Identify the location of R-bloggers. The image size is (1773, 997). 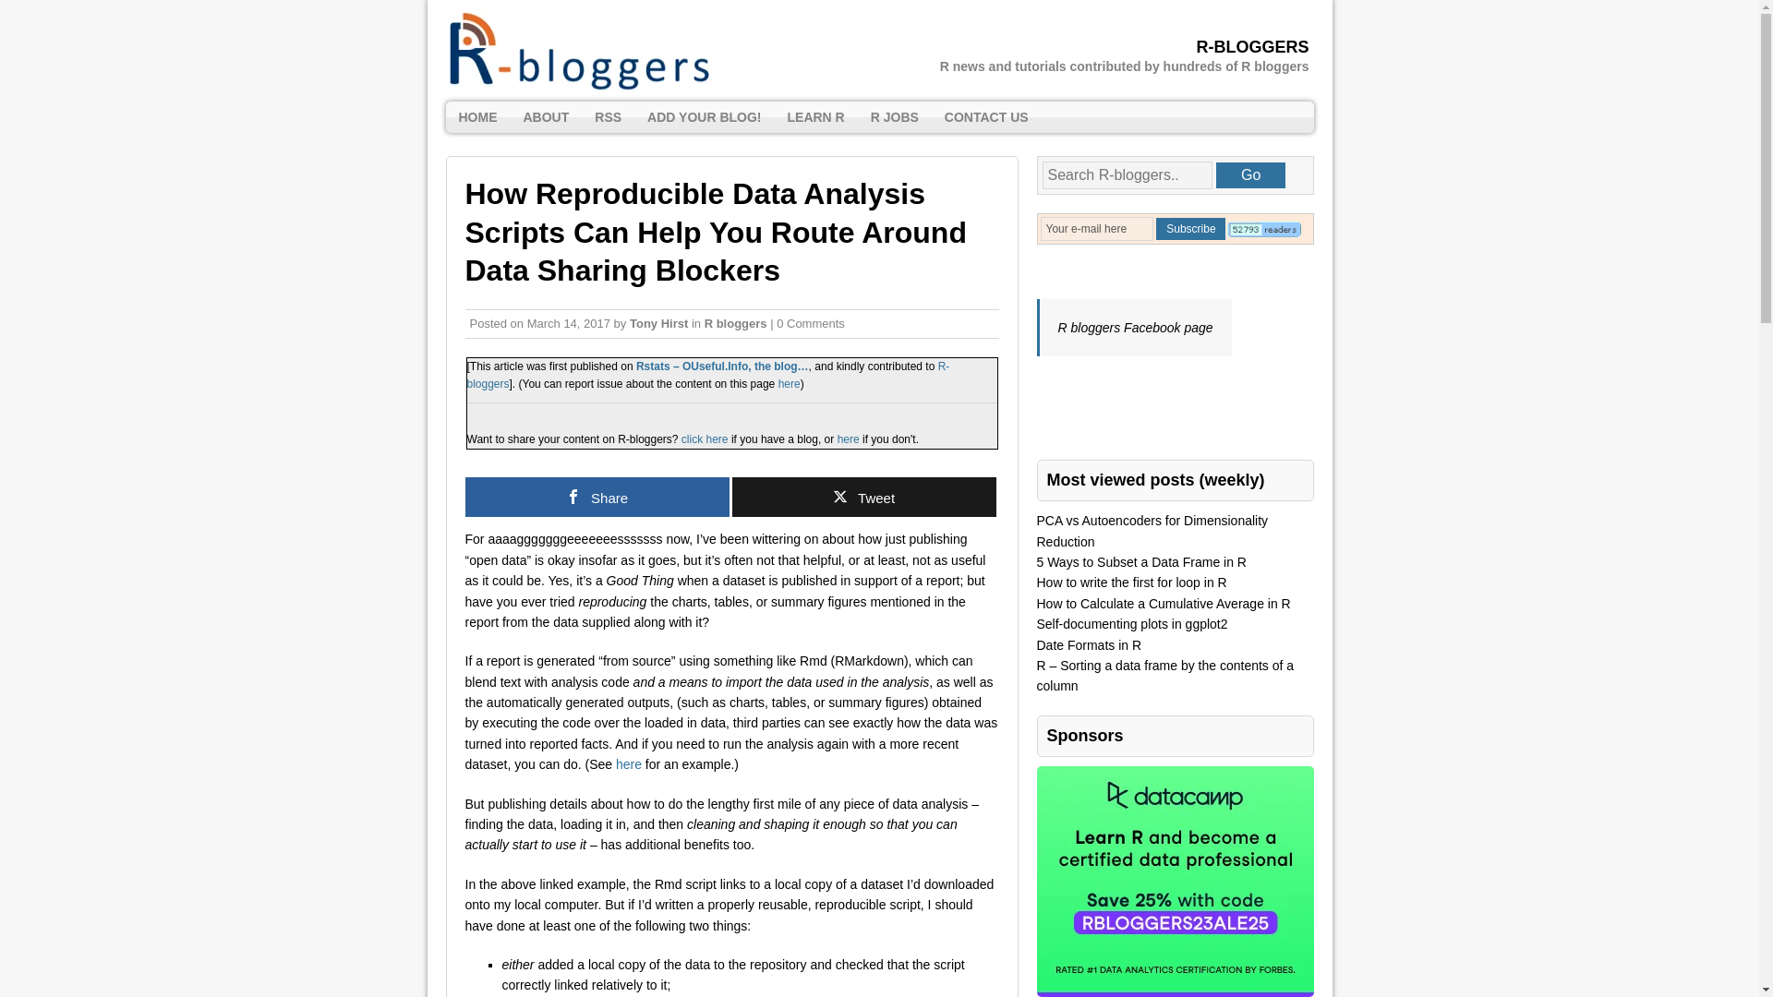
(709, 375).